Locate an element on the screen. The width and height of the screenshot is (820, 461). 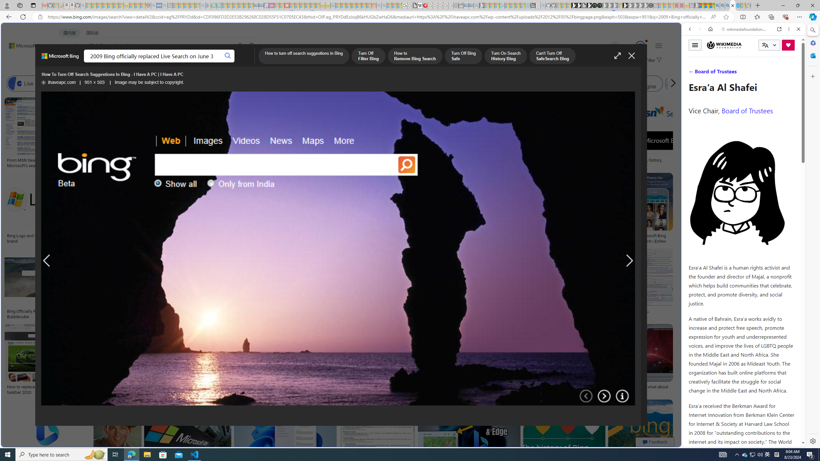
Search the web is located at coordinates (747, 44).